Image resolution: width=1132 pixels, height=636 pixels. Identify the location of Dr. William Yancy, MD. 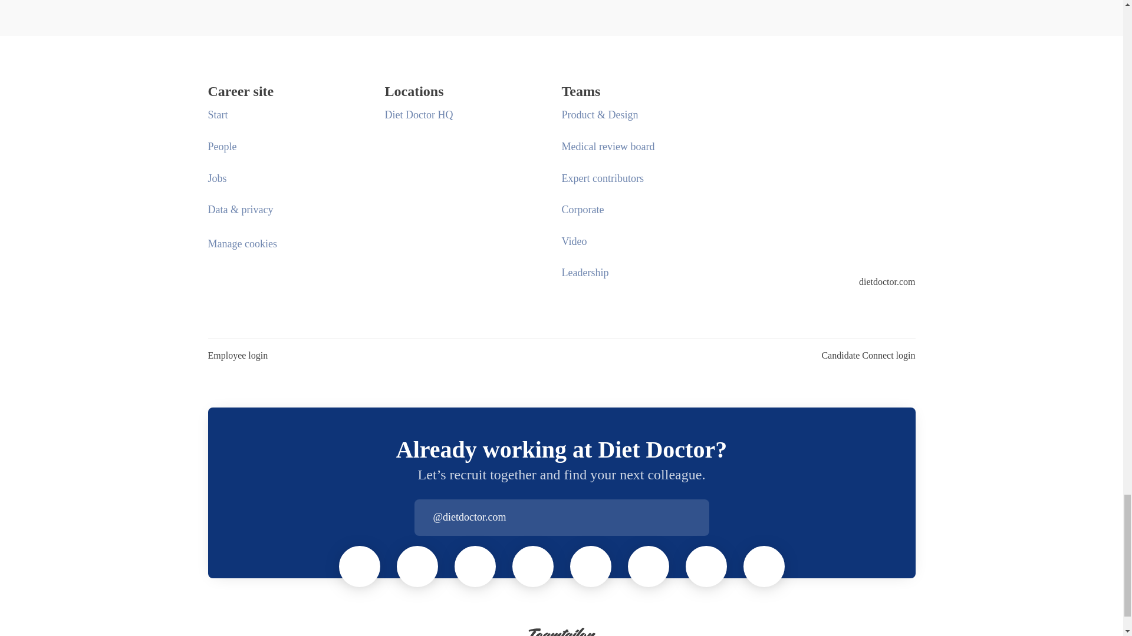
(706, 566).